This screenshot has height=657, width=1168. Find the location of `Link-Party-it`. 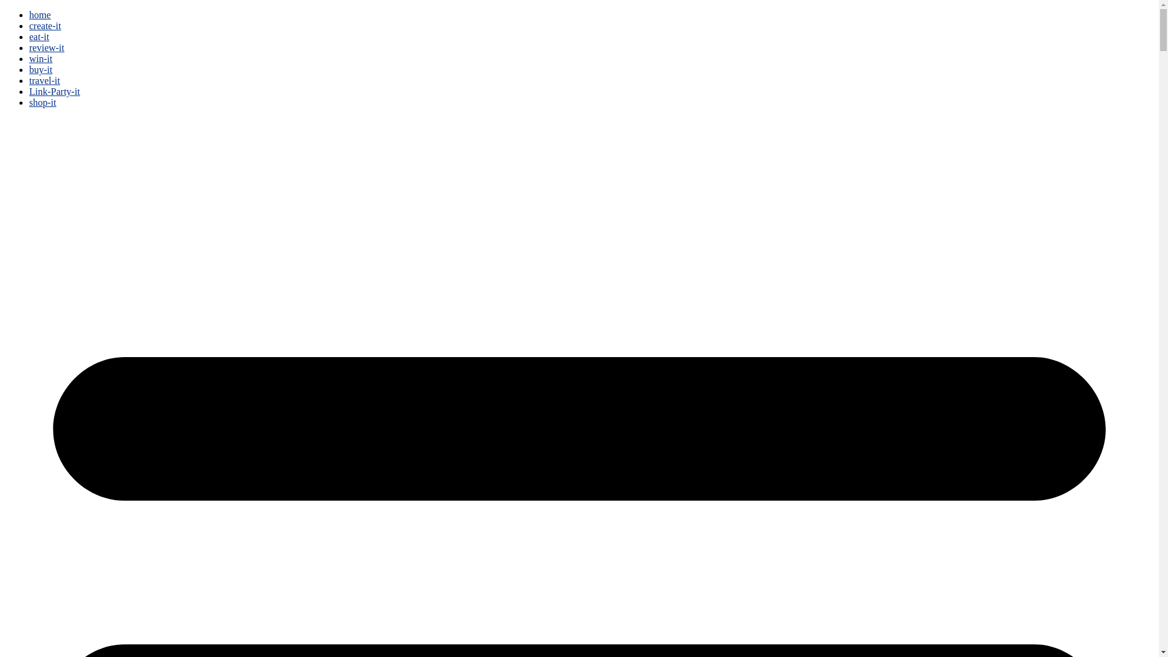

Link-Party-it is located at coordinates (55, 91).